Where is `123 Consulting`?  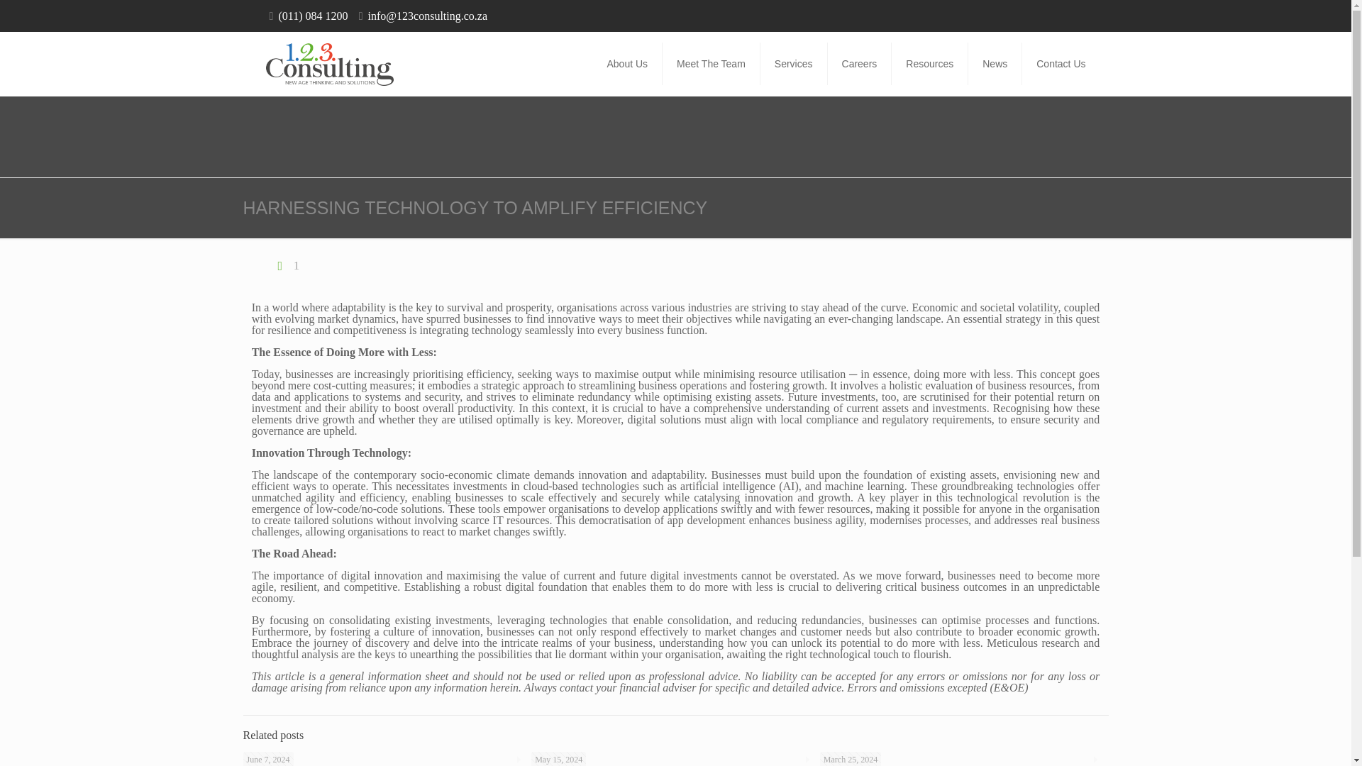 123 Consulting is located at coordinates (329, 64).